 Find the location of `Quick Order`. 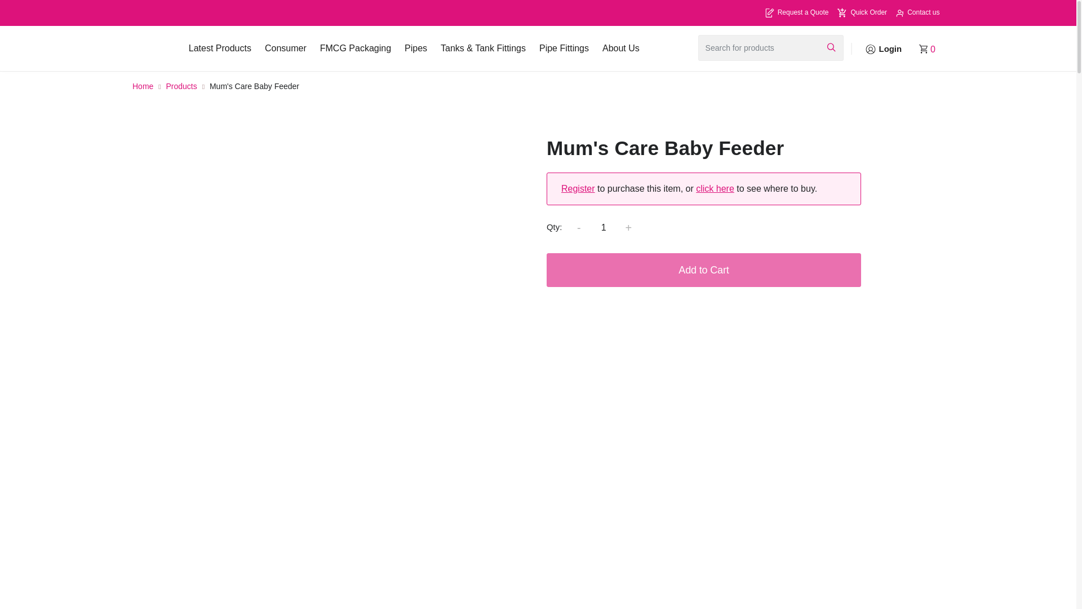

Quick Order is located at coordinates (862, 12).